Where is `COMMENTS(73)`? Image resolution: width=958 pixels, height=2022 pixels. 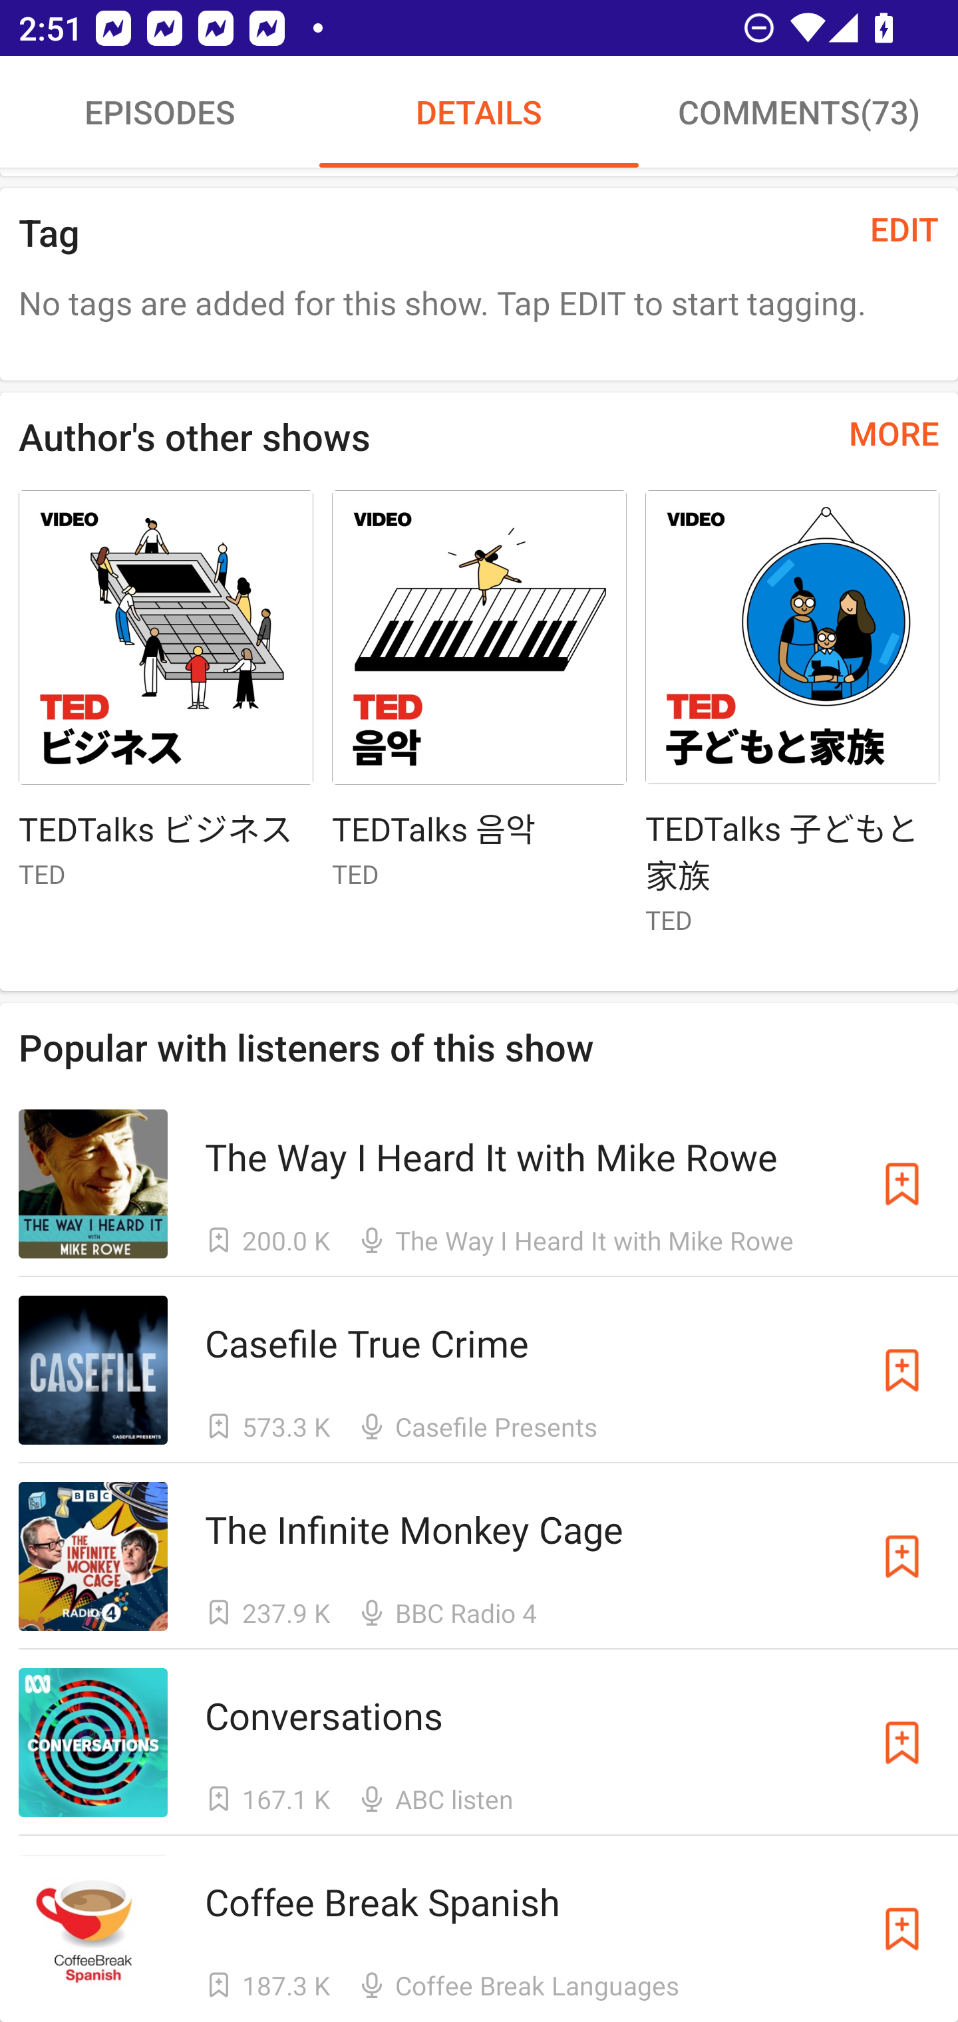 COMMENTS(73) is located at coordinates (798, 112).